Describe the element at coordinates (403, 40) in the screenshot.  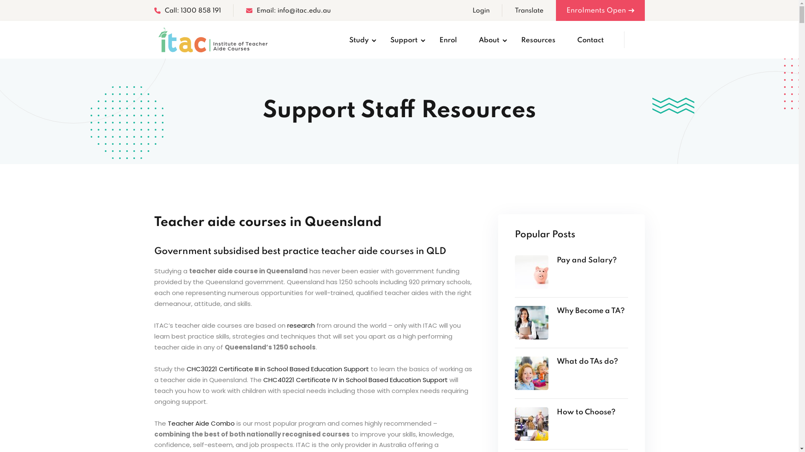
I see `Support` at that location.